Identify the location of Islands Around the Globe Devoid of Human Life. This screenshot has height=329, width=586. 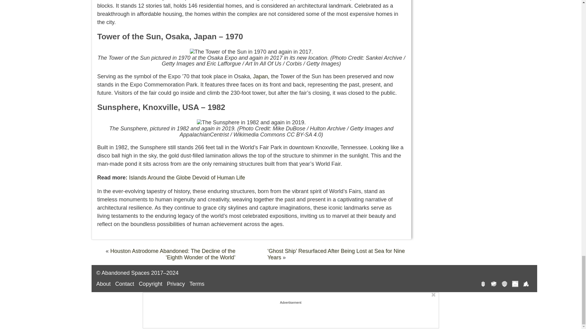
(187, 177).